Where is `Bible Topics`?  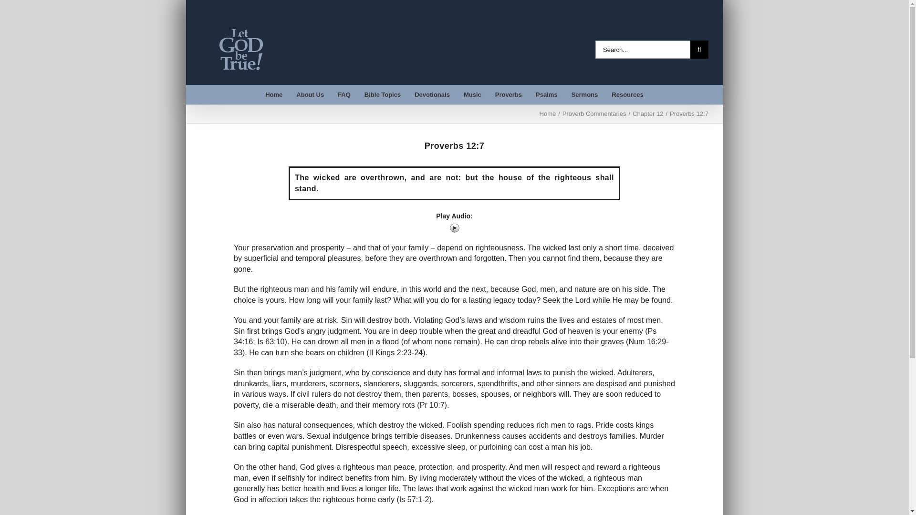 Bible Topics is located at coordinates (382, 94).